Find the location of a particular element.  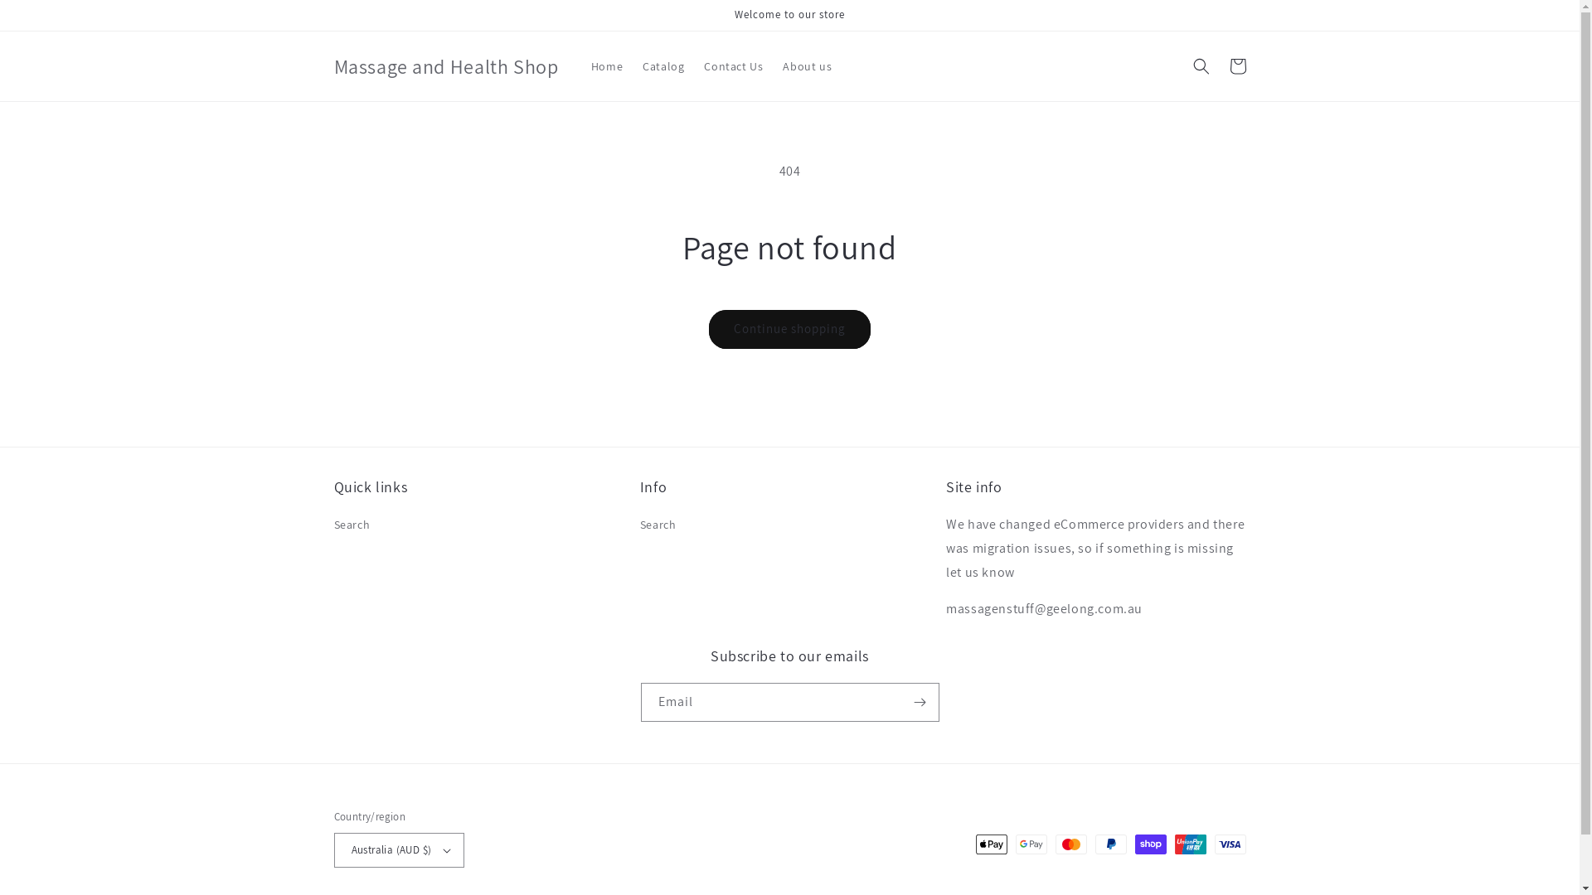

Continue shopping is located at coordinates (789, 329).